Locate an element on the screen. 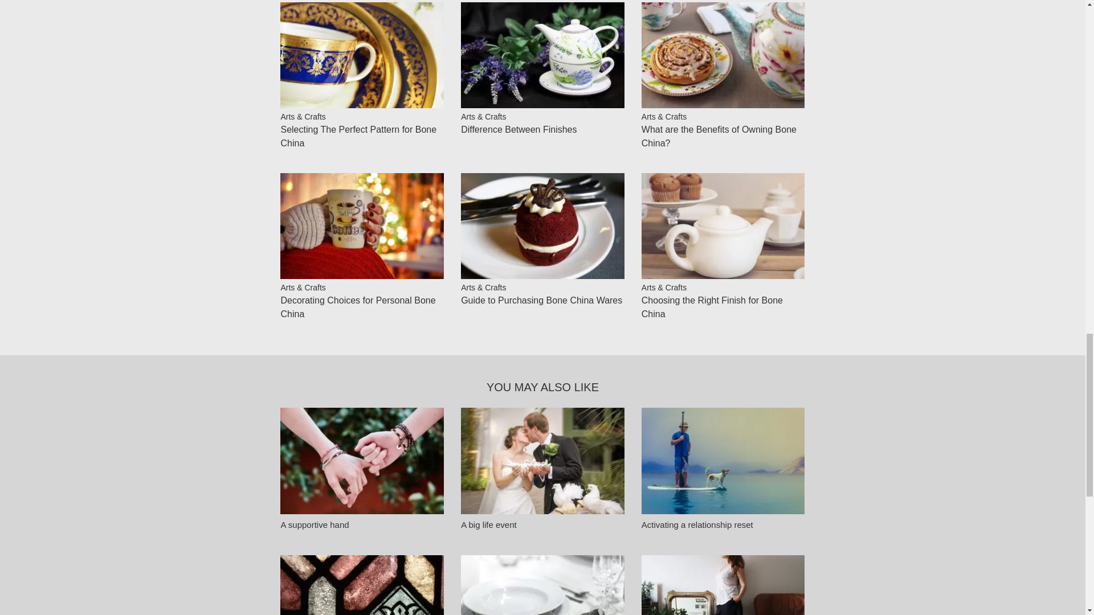  A big life event is located at coordinates (488, 524).